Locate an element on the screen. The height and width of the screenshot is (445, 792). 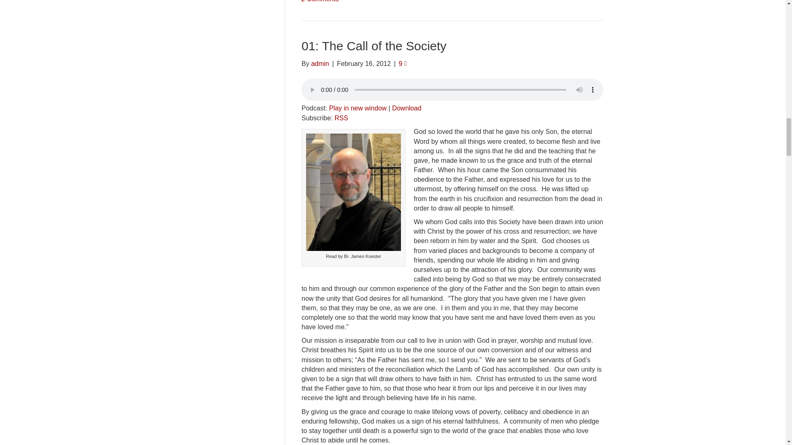
Play in new window is located at coordinates (358, 108).